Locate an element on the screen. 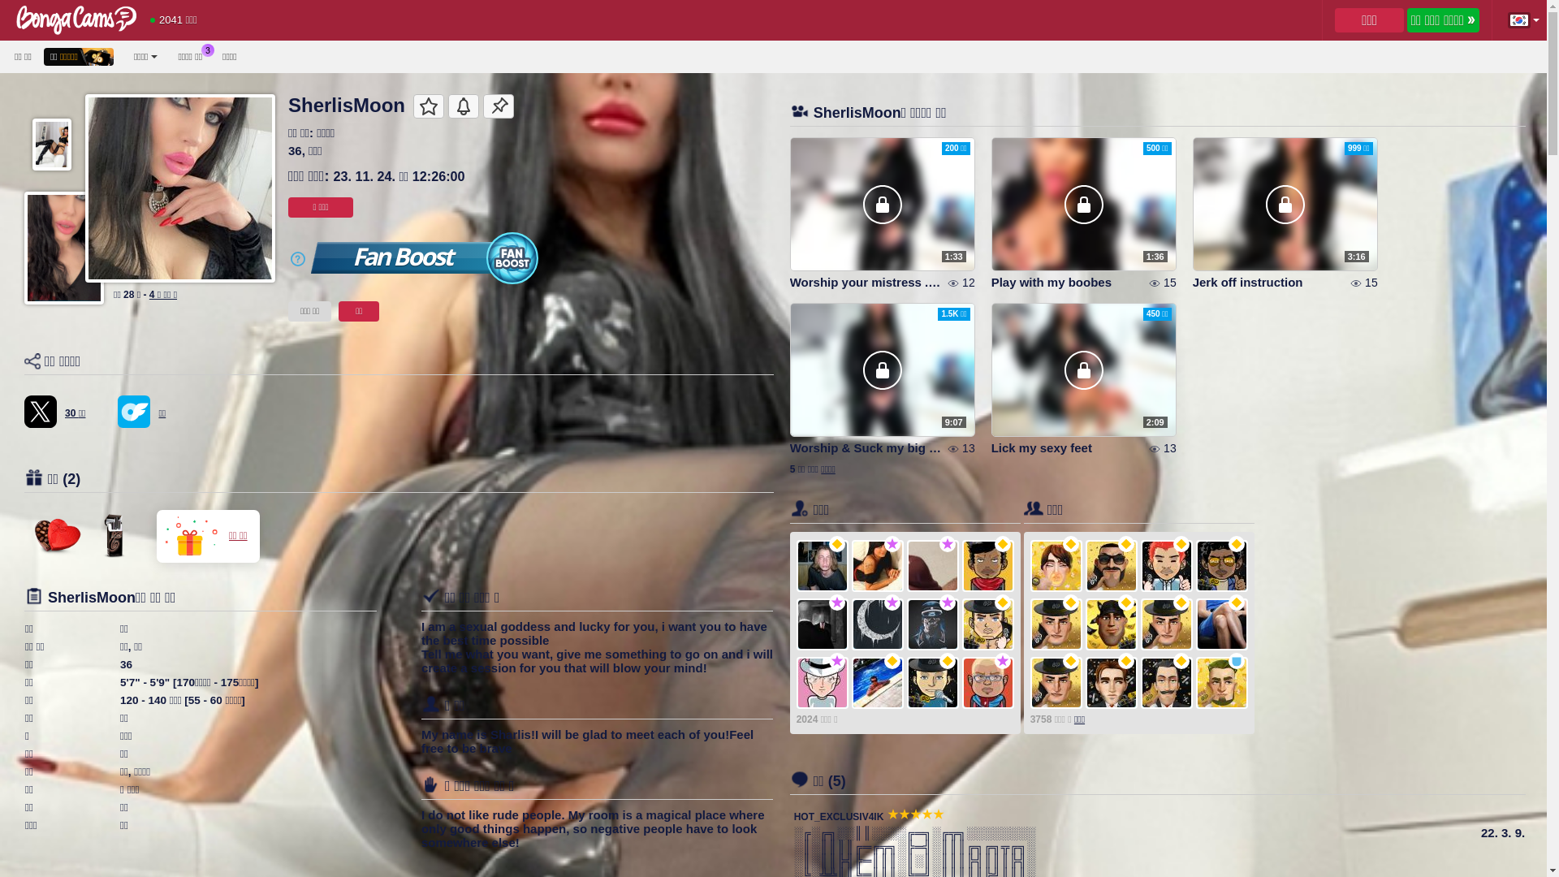 The height and width of the screenshot is (877, 1559). crocopan is located at coordinates (878, 566).